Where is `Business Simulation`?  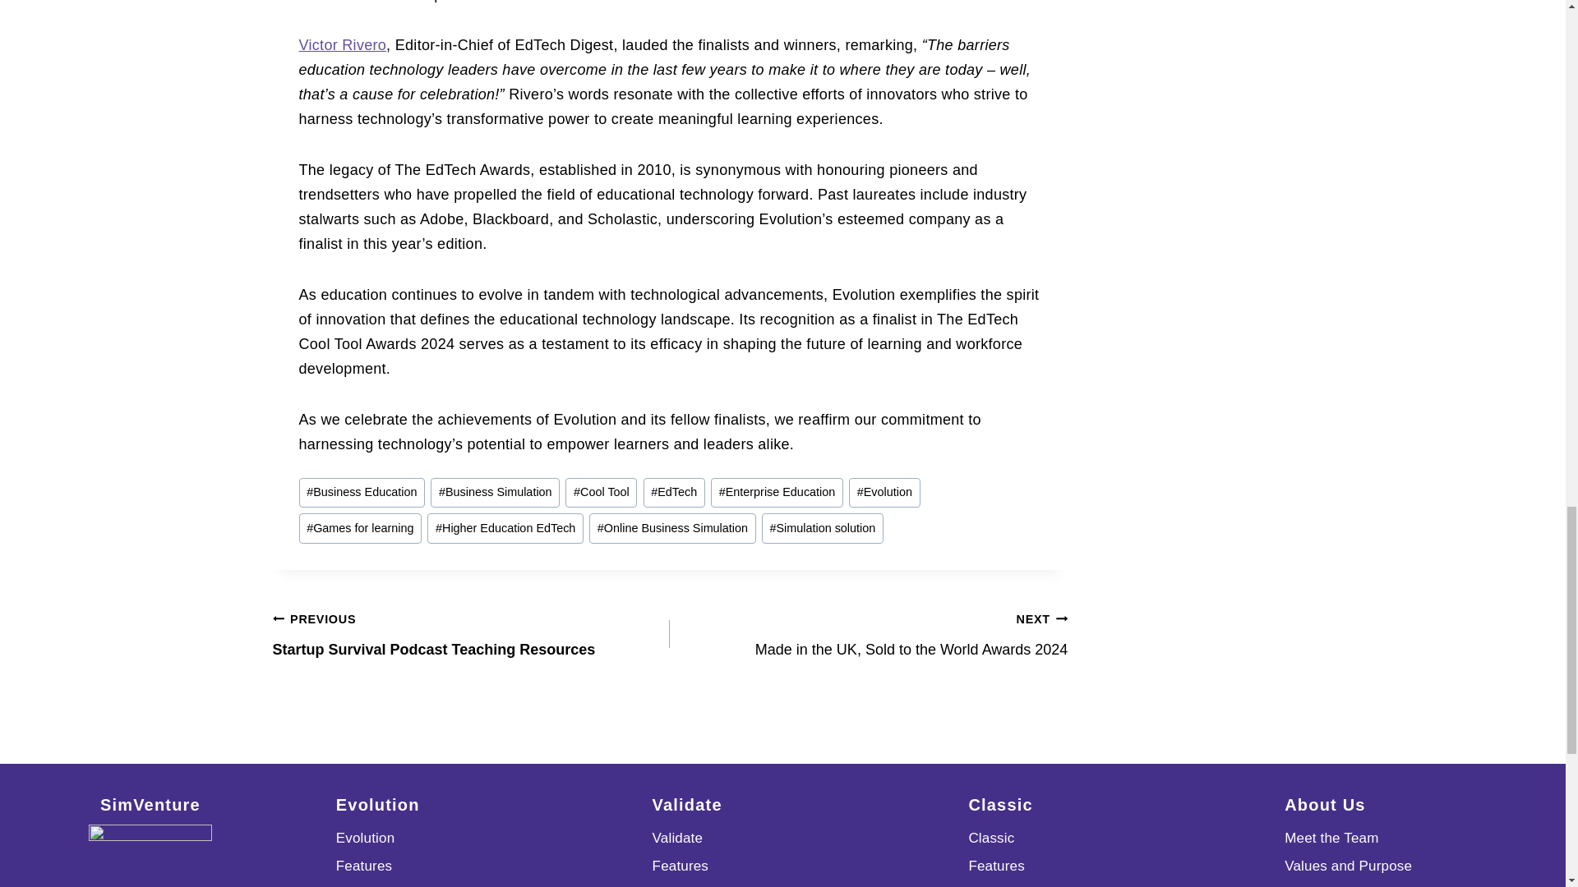
Business Simulation is located at coordinates (495, 493).